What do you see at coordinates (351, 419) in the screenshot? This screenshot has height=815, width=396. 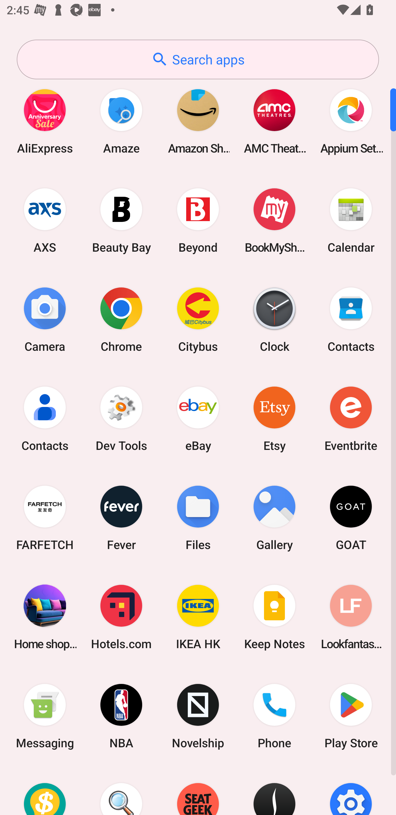 I see `Eventbrite` at bounding box center [351, 419].